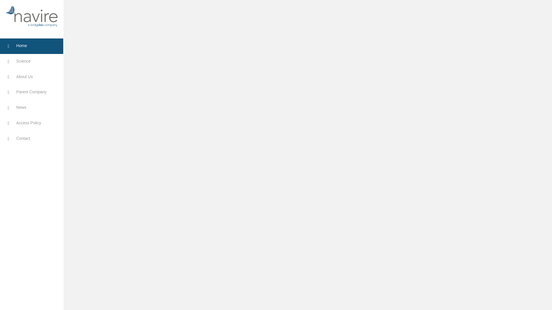  I want to click on About Us, so click(32, 77).